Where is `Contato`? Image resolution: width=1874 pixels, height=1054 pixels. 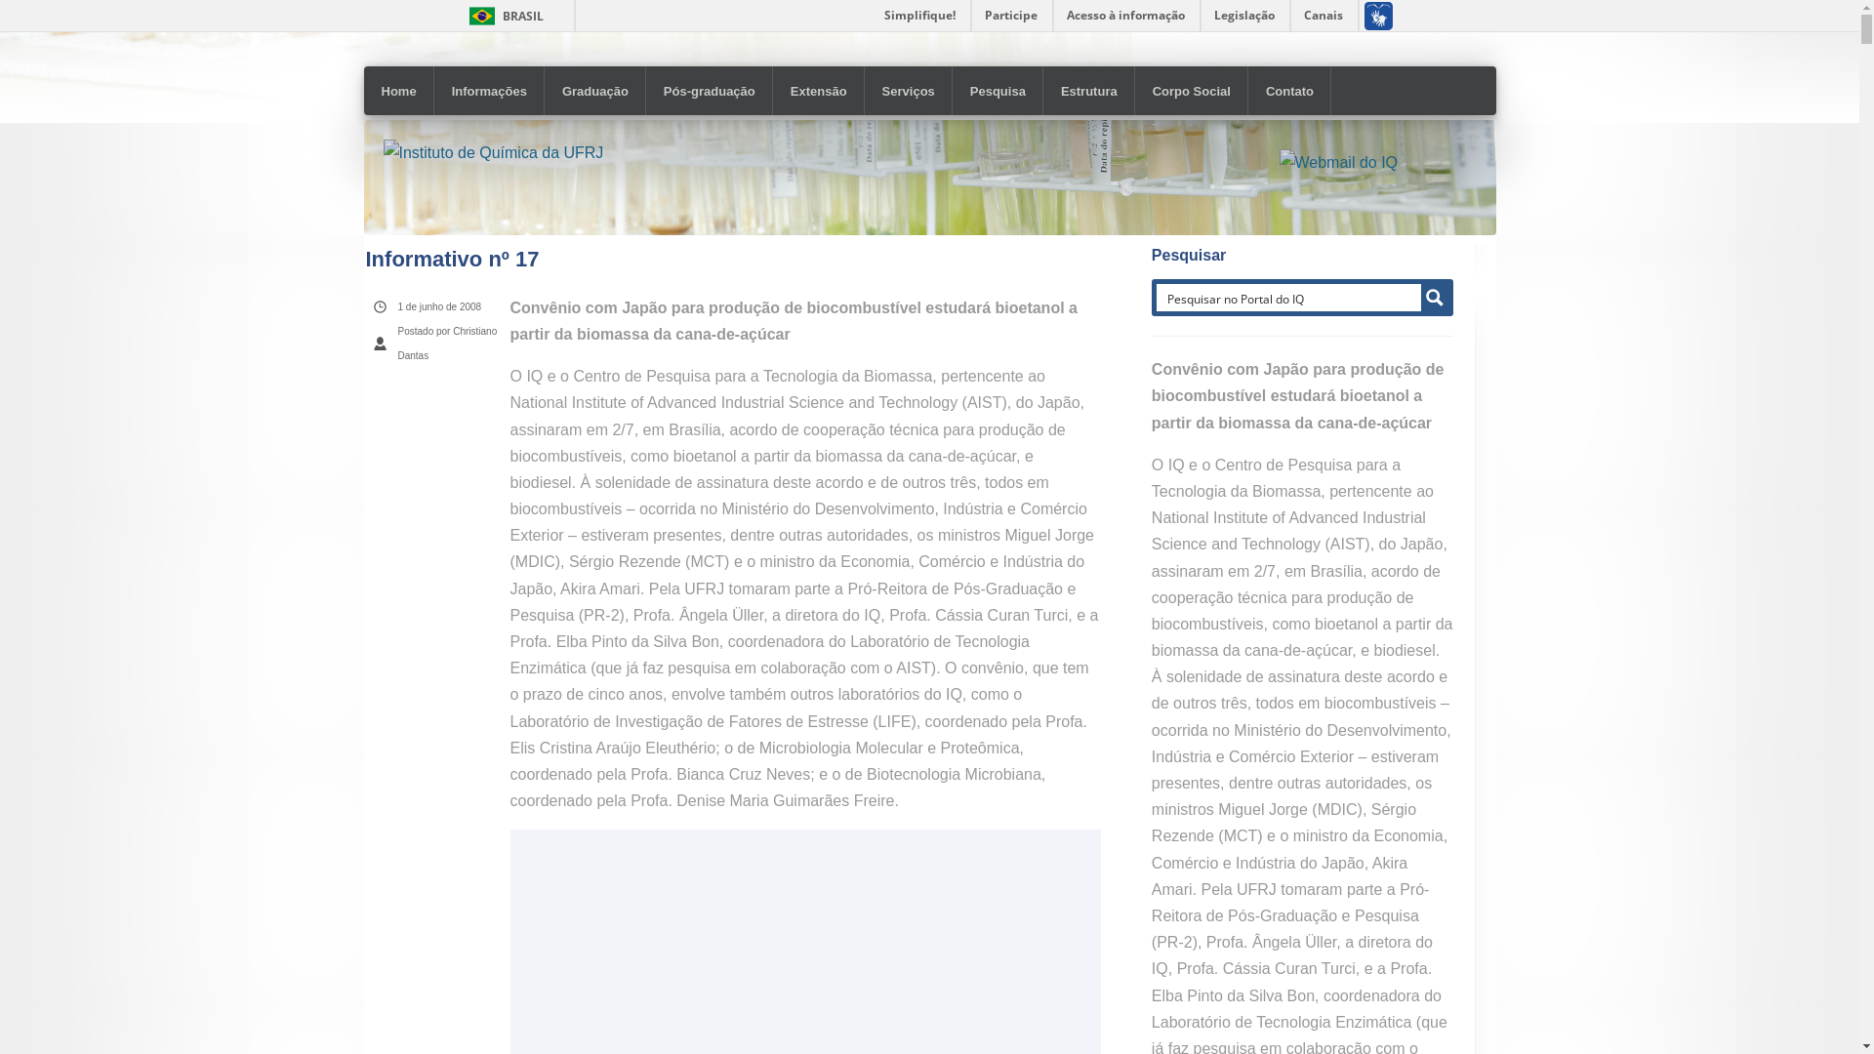
Contato is located at coordinates (1290, 91).